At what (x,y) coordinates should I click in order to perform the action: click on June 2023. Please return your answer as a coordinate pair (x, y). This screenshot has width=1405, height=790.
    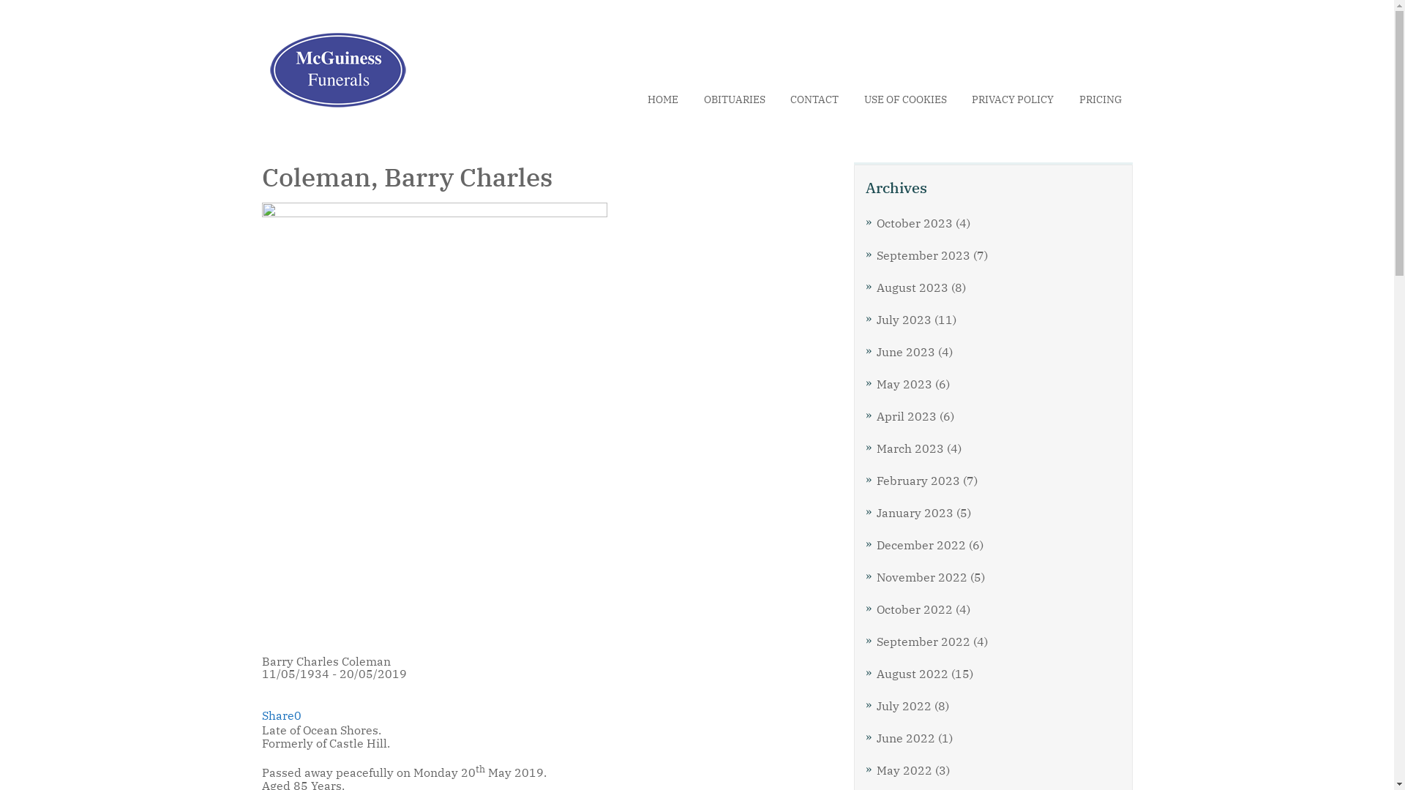
    Looking at the image, I should click on (906, 351).